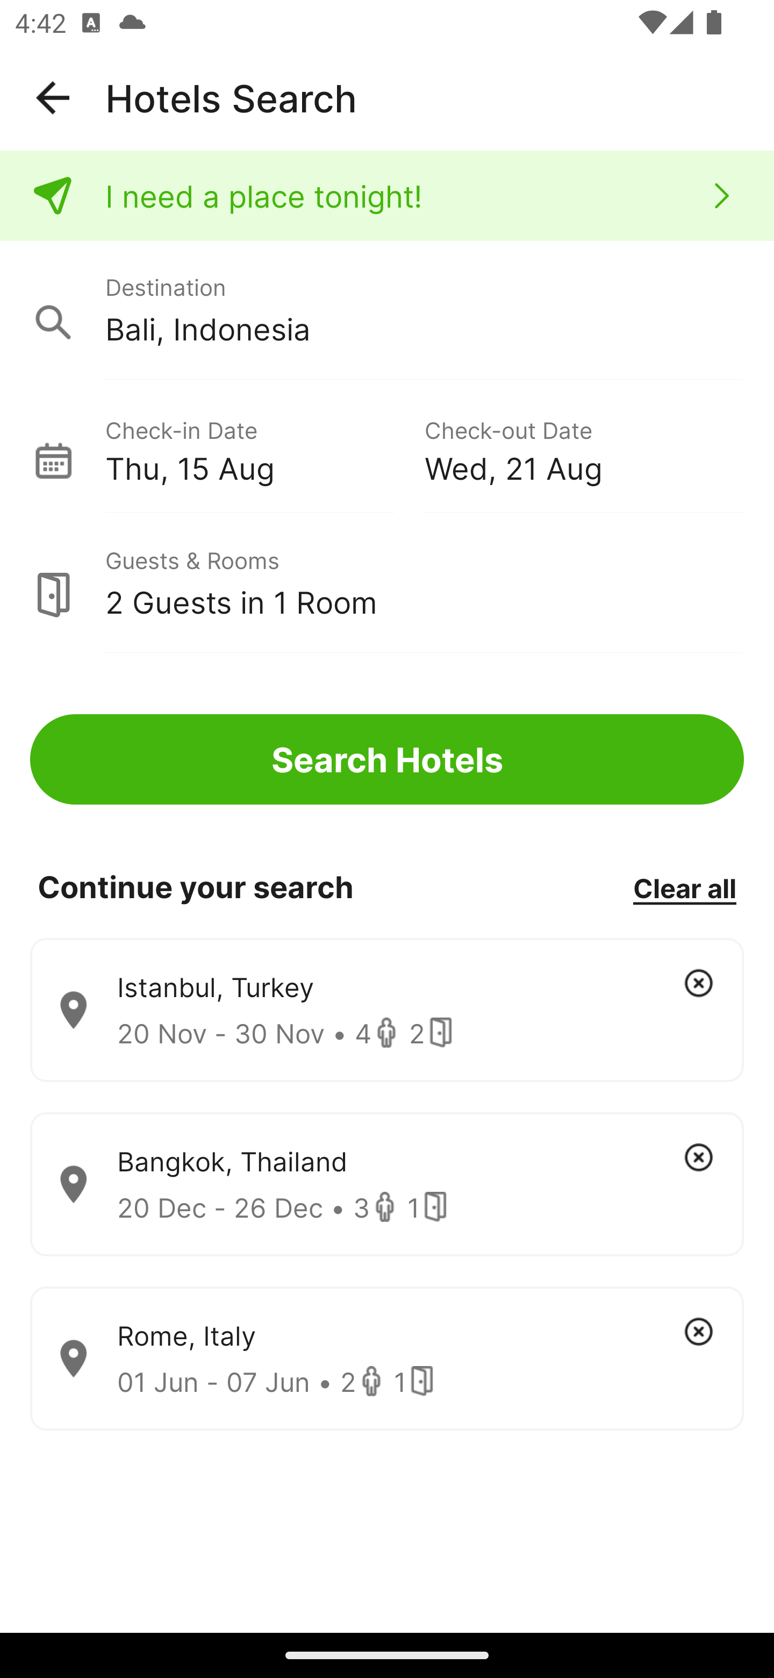 This screenshot has height=1678, width=774. I want to click on Bangkok, Thailand 20 Dec - 26 Dec • 3  1 , so click(387, 1184).